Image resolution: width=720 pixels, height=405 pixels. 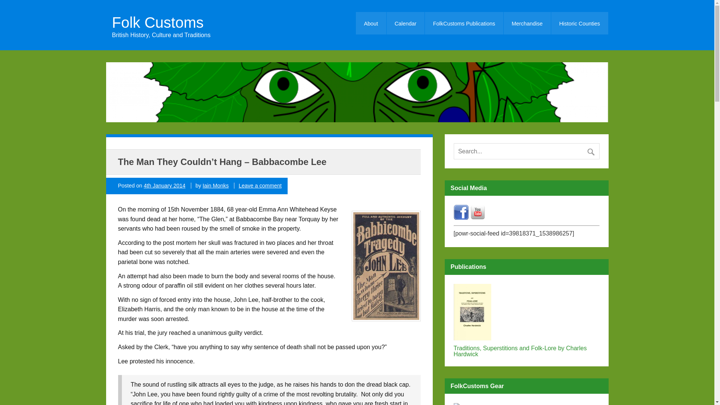 I want to click on Calendar, so click(x=406, y=23).